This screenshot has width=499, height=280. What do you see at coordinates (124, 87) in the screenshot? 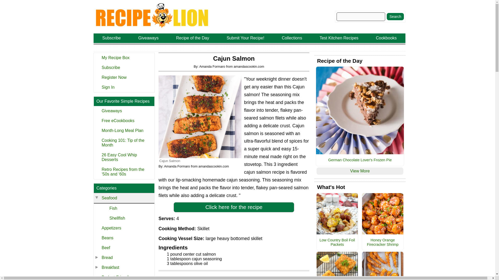
I see `Sign In` at bounding box center [124, 87].